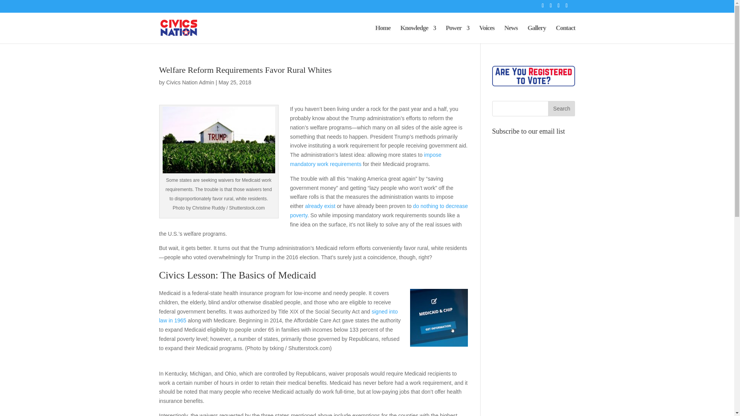  What do you see at coordinates (536, 34) in the screenshot?
I see `Gallery` at bounding box center [536, 34].